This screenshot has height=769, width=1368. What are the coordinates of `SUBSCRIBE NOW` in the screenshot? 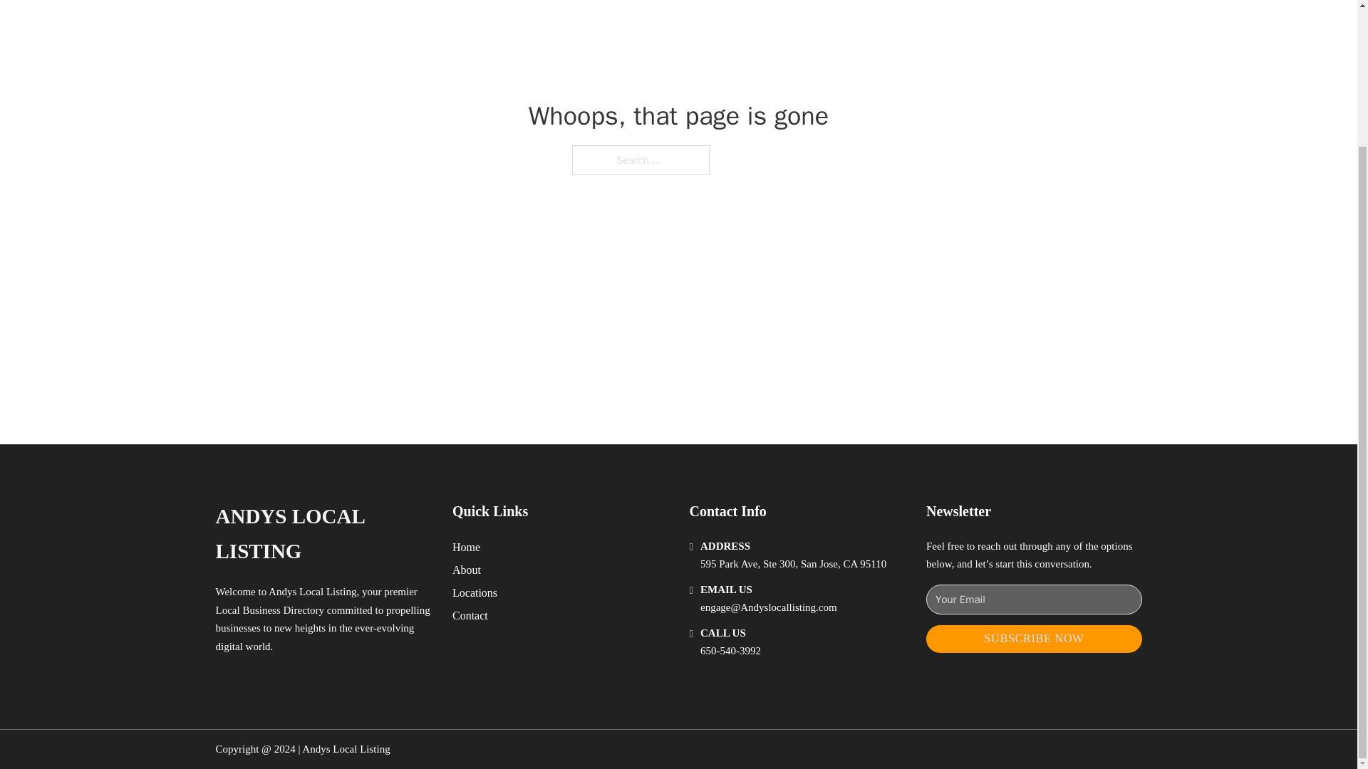 It's located at (1034, 639).